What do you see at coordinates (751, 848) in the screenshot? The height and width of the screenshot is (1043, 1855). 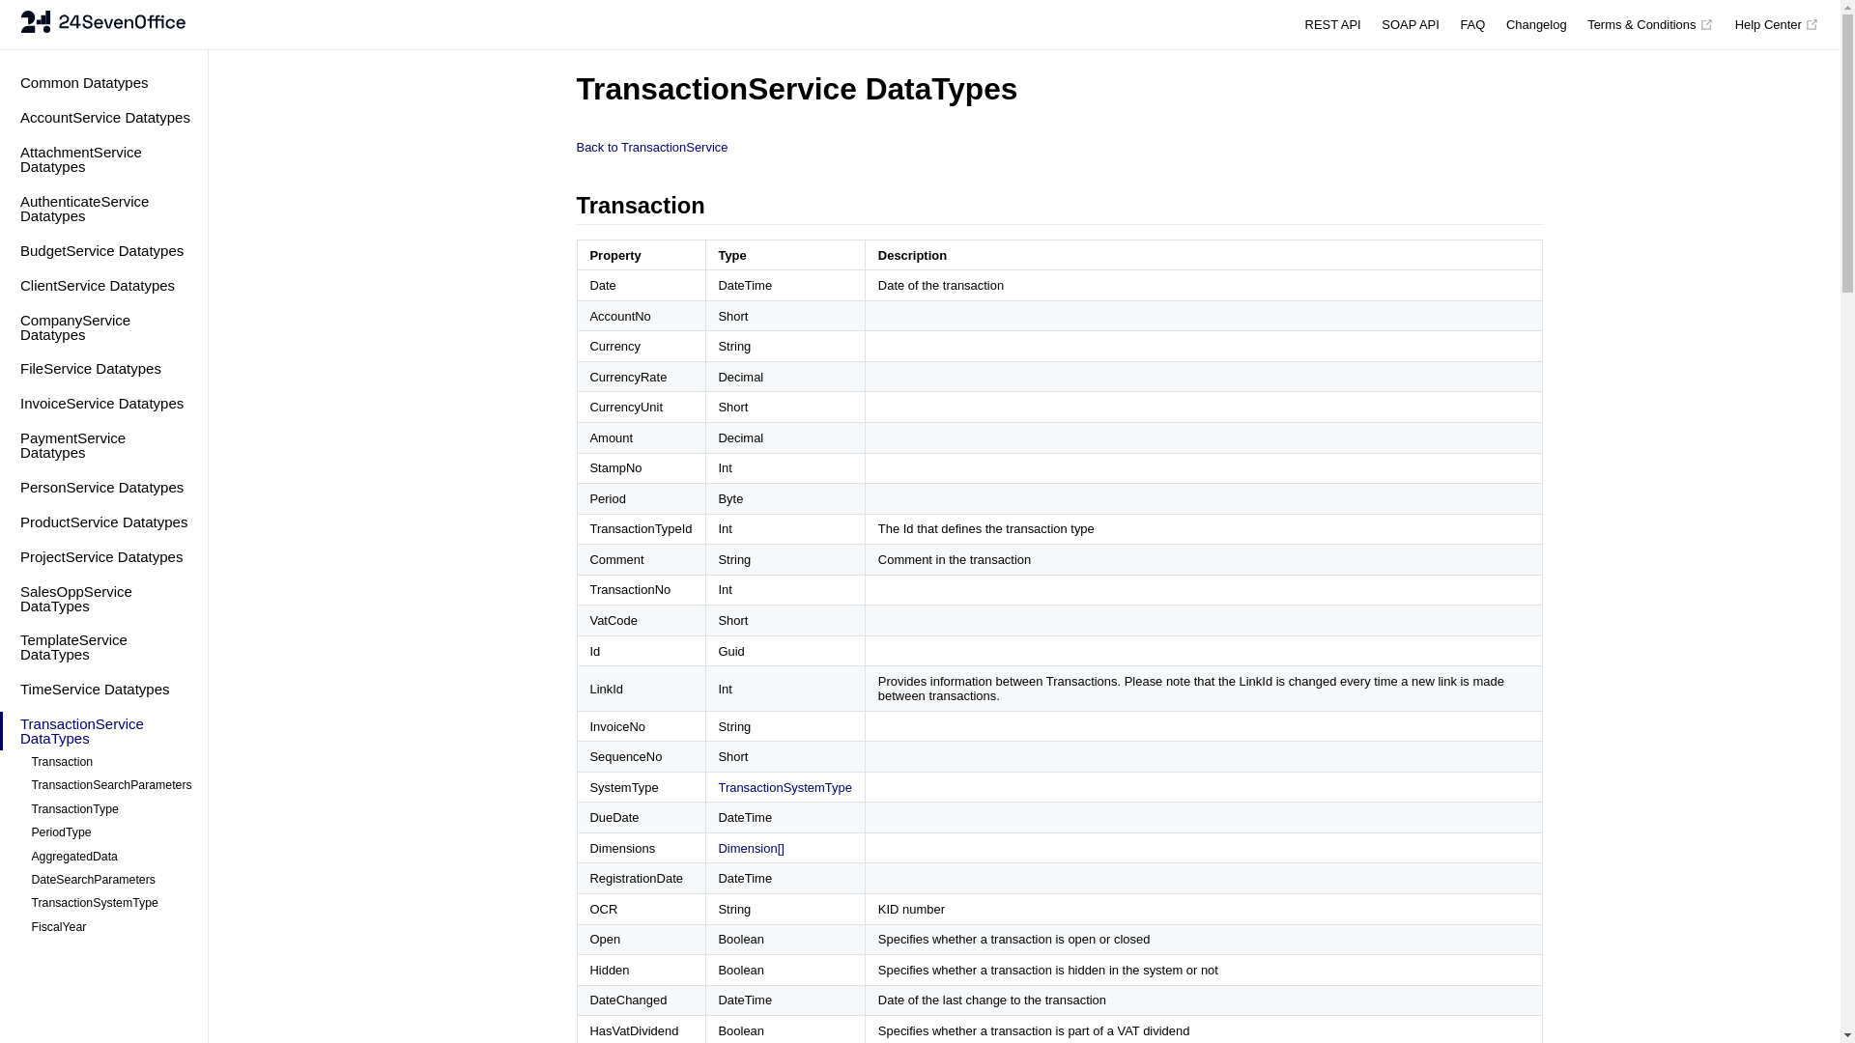 I see `Dimension[]` at bounding box center [751, 848].